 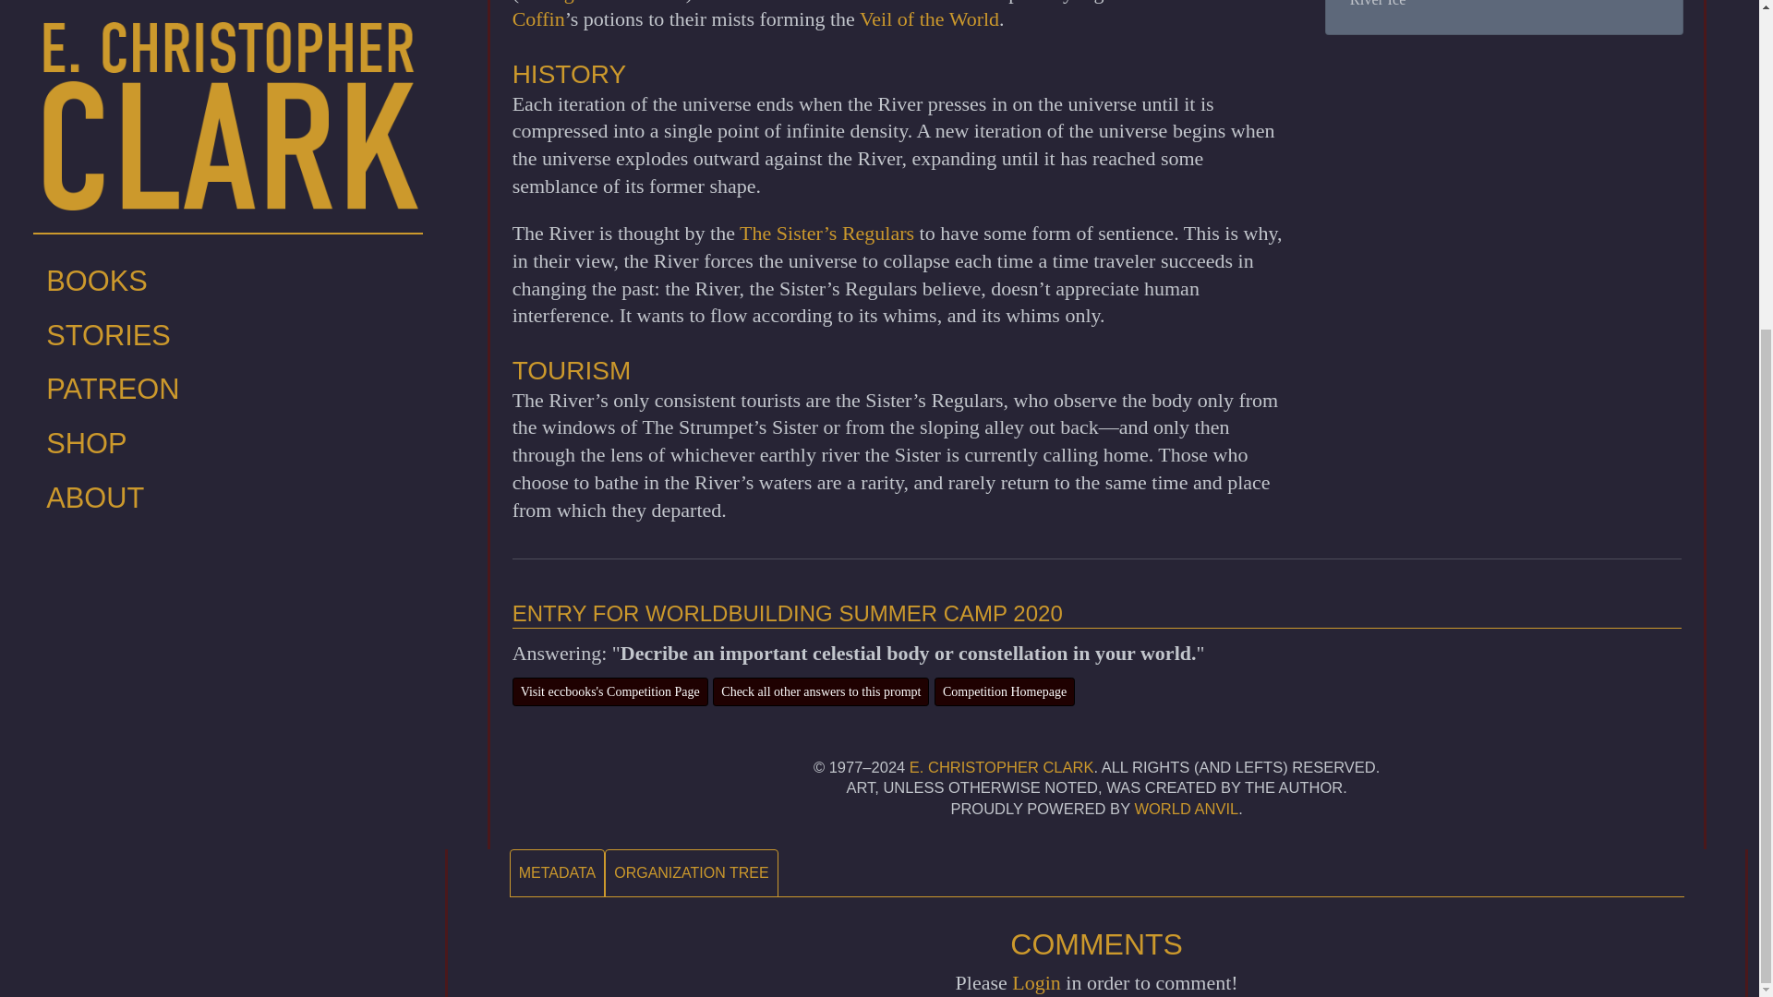 I want to click on ORGANIZATION TREE, so click(x=691, y=873).